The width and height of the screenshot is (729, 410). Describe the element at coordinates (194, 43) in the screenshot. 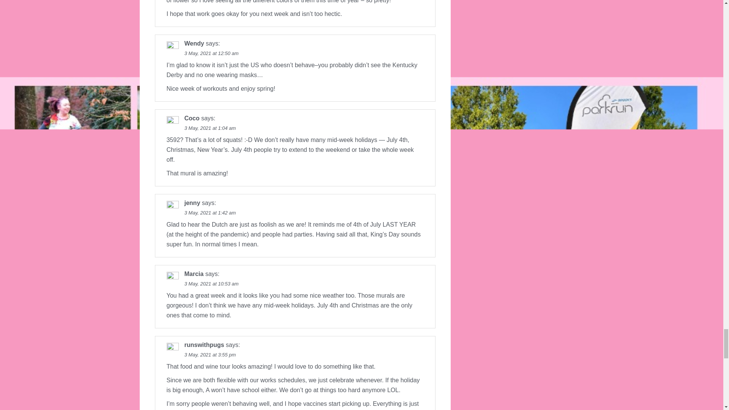

I see `Wendy` at that location.